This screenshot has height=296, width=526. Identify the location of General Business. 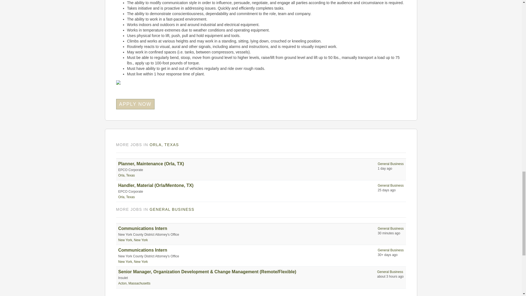
(391, 185).